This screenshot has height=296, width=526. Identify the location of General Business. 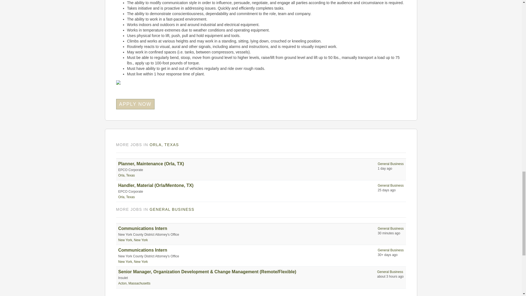
(391, 185).